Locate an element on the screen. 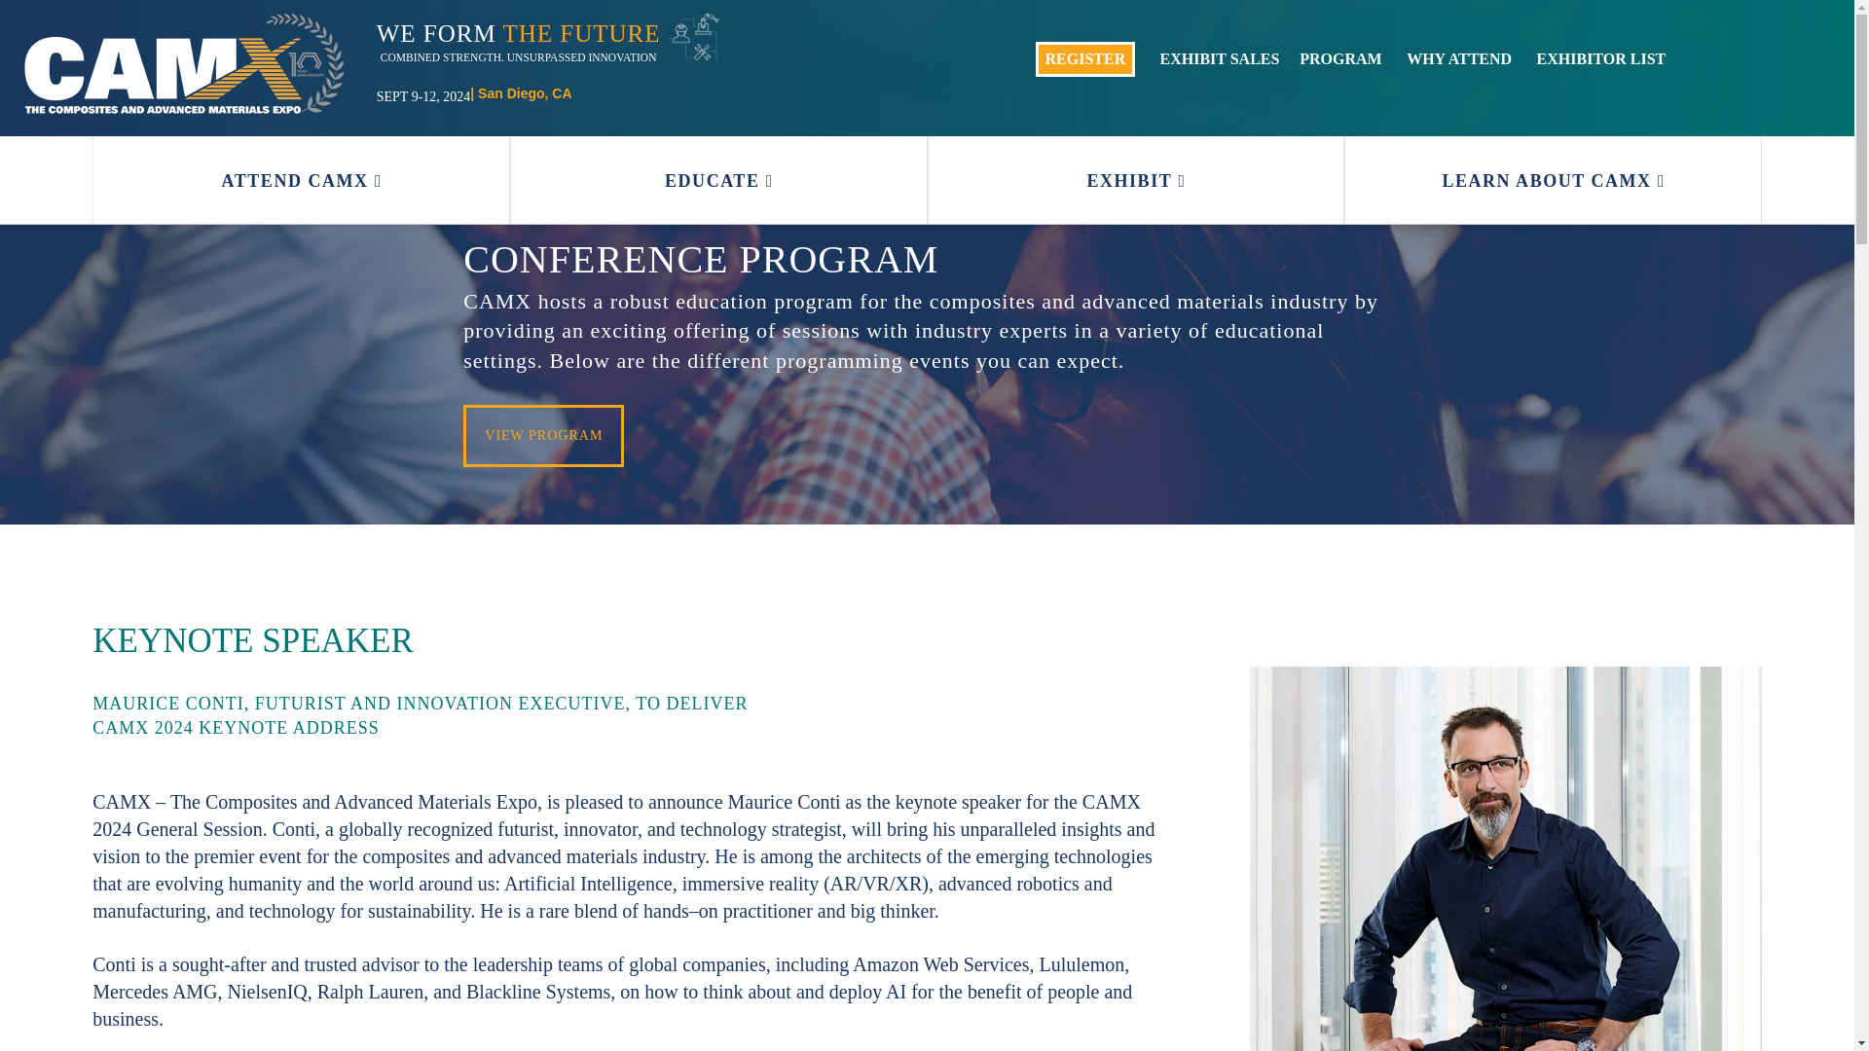  EXHIBIT is located at coordinates (1136, 180).